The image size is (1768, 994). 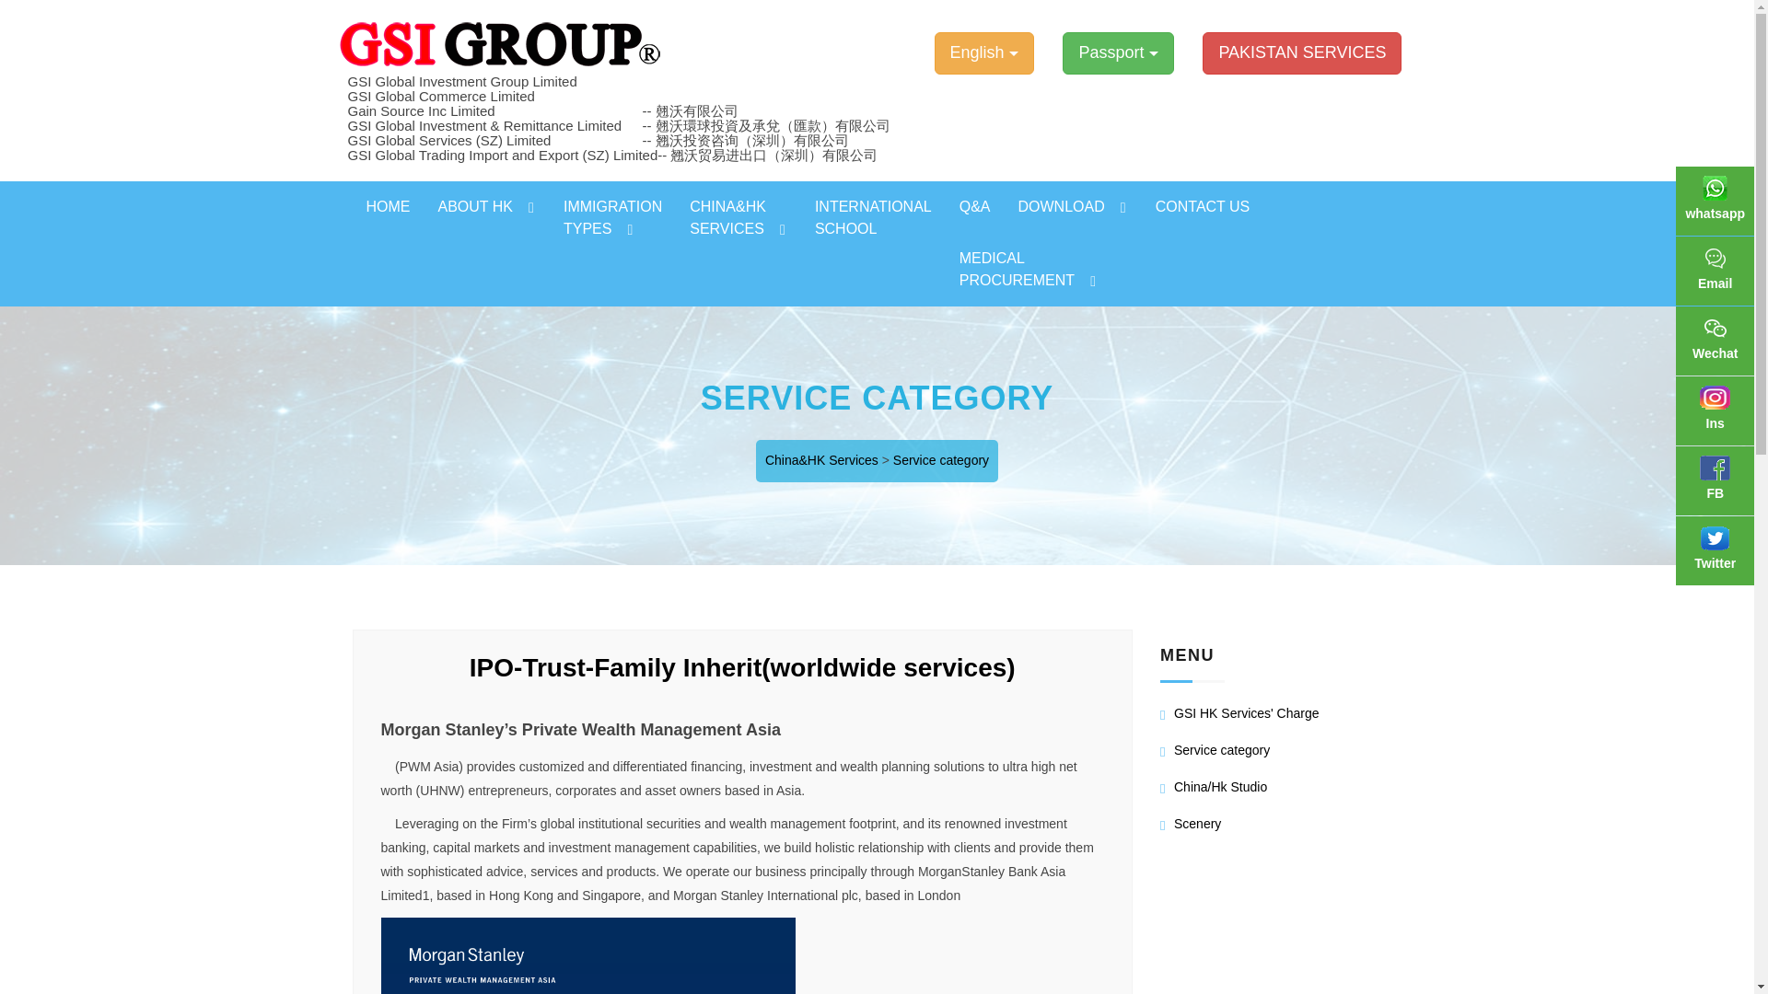 What do you see at coordinates (984, 53) in the screenshot?
I see `Gain Source Inc Limited` at bounding box center [984, 53].